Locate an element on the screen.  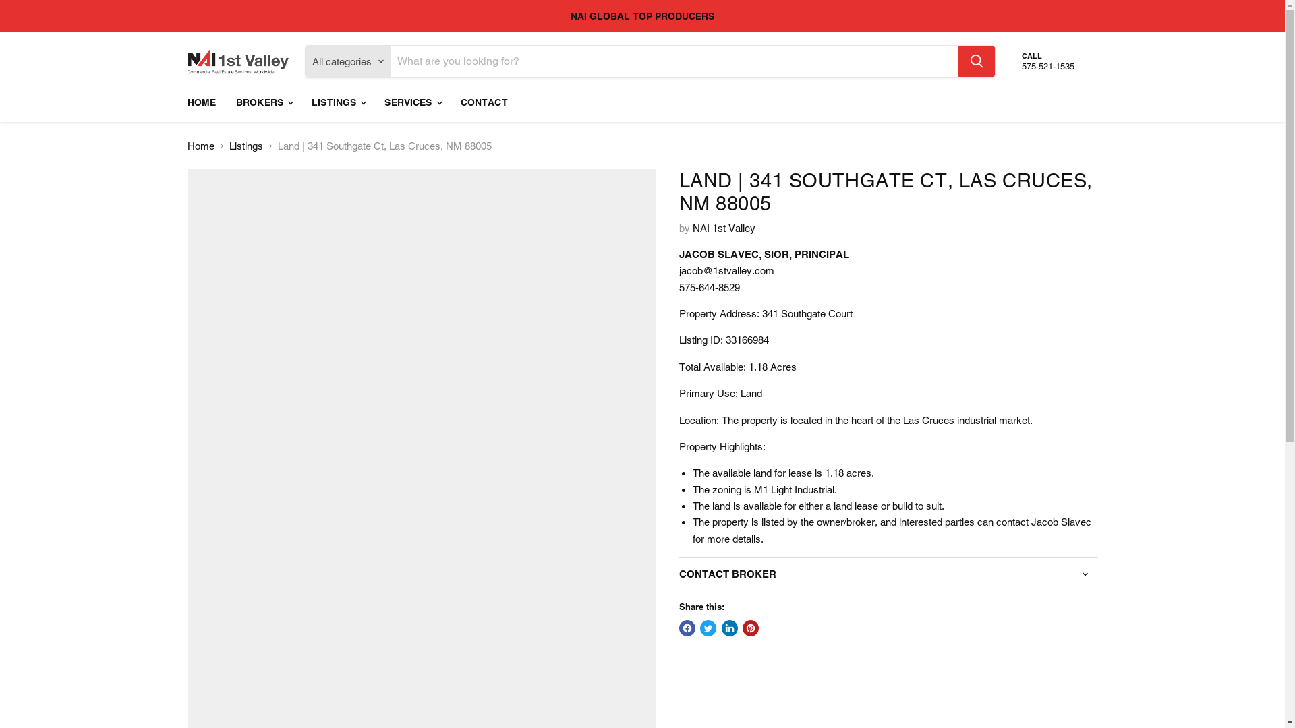
575-644-8529 is located at coordinates (709, 287).